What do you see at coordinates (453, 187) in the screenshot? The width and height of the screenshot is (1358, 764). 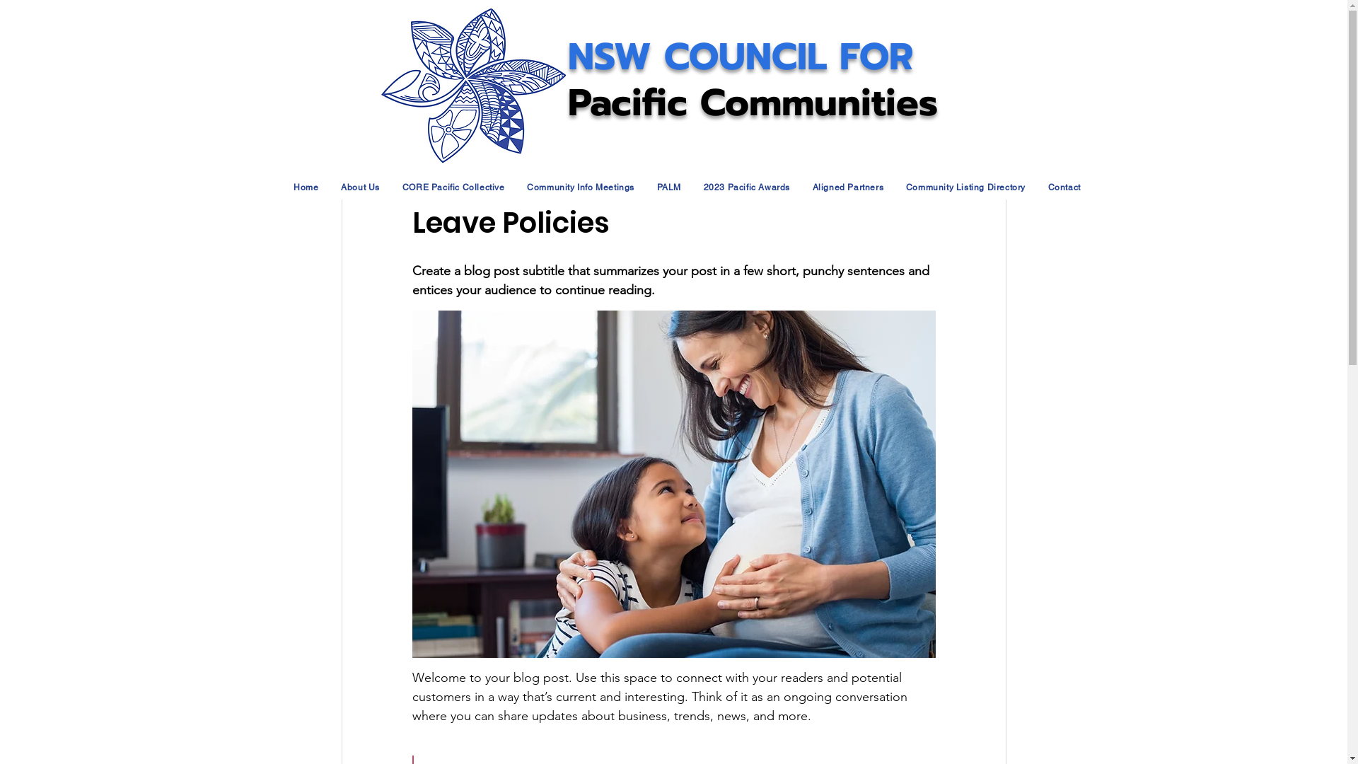 I see `CORE Pacific Collective` at bounding box center [453, 187].